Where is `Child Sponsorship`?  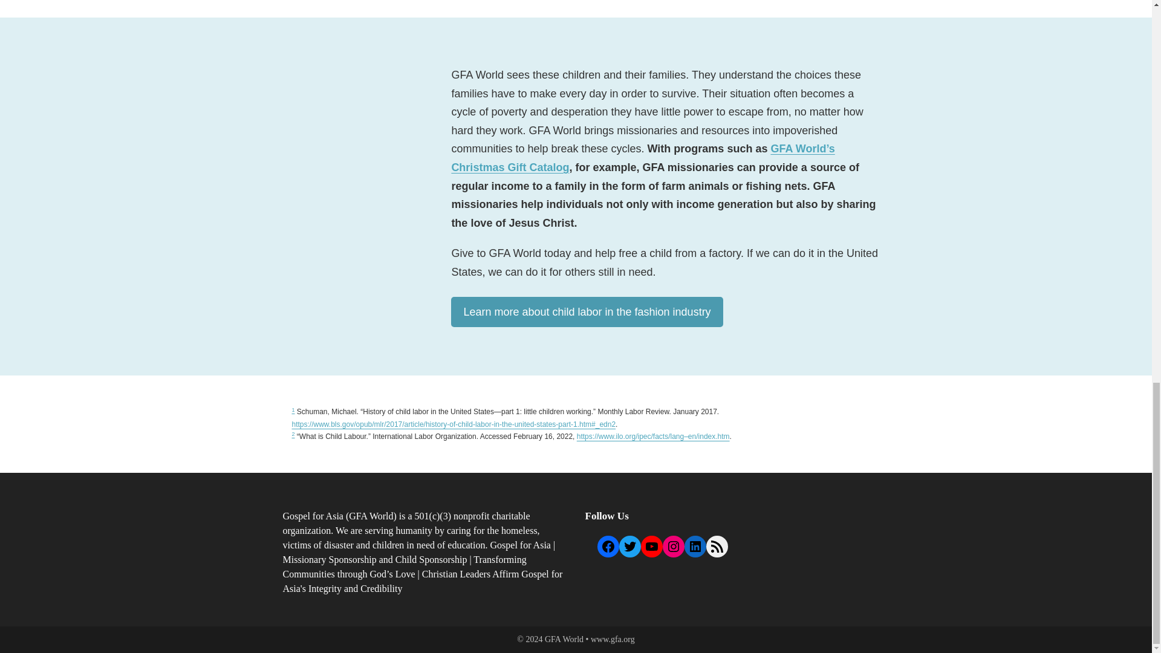
Child Sponsorship is located at coordinates (432, 559).